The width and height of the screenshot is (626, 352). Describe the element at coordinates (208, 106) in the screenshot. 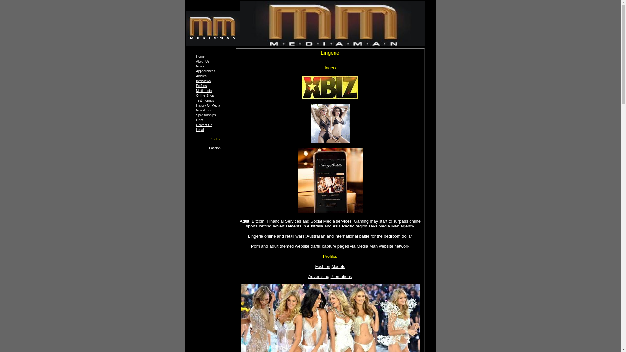

I see `History Of Media` at that location.